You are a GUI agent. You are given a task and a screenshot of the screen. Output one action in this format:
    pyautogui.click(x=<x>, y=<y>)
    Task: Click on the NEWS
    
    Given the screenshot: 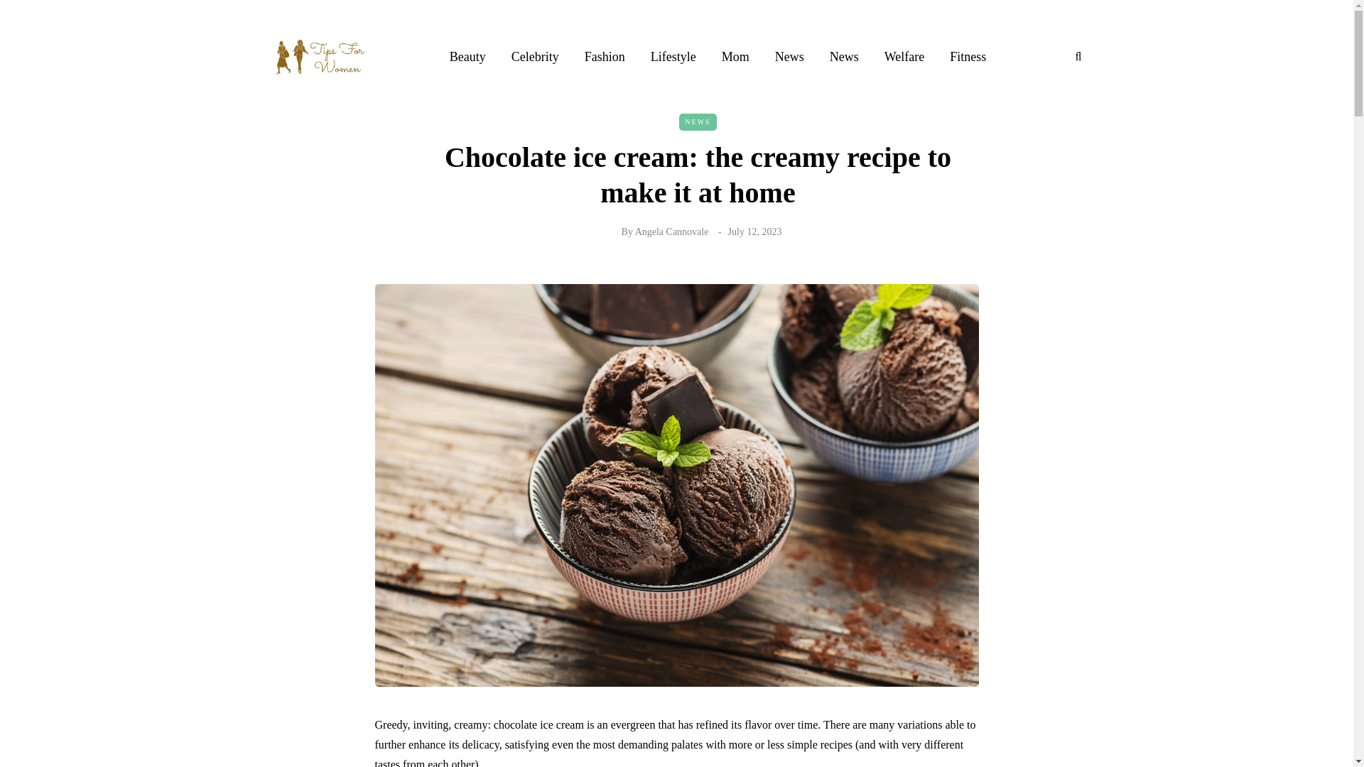 What is the action you would take?
    pyautogui.click(x=698, y=121)
    